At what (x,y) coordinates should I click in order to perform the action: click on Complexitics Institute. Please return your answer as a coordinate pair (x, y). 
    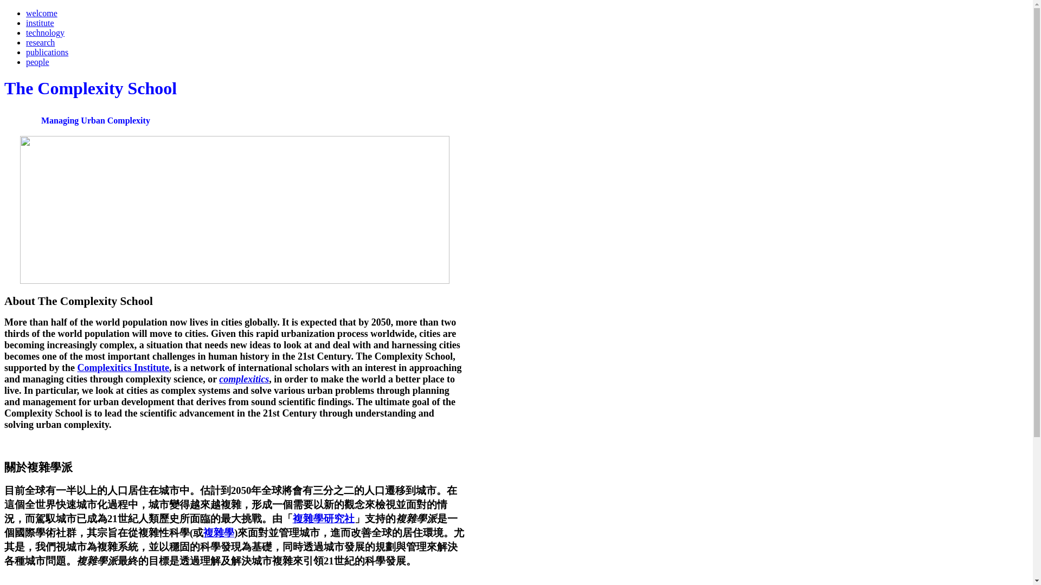
    Looking at the image, I should click on (123, 367).